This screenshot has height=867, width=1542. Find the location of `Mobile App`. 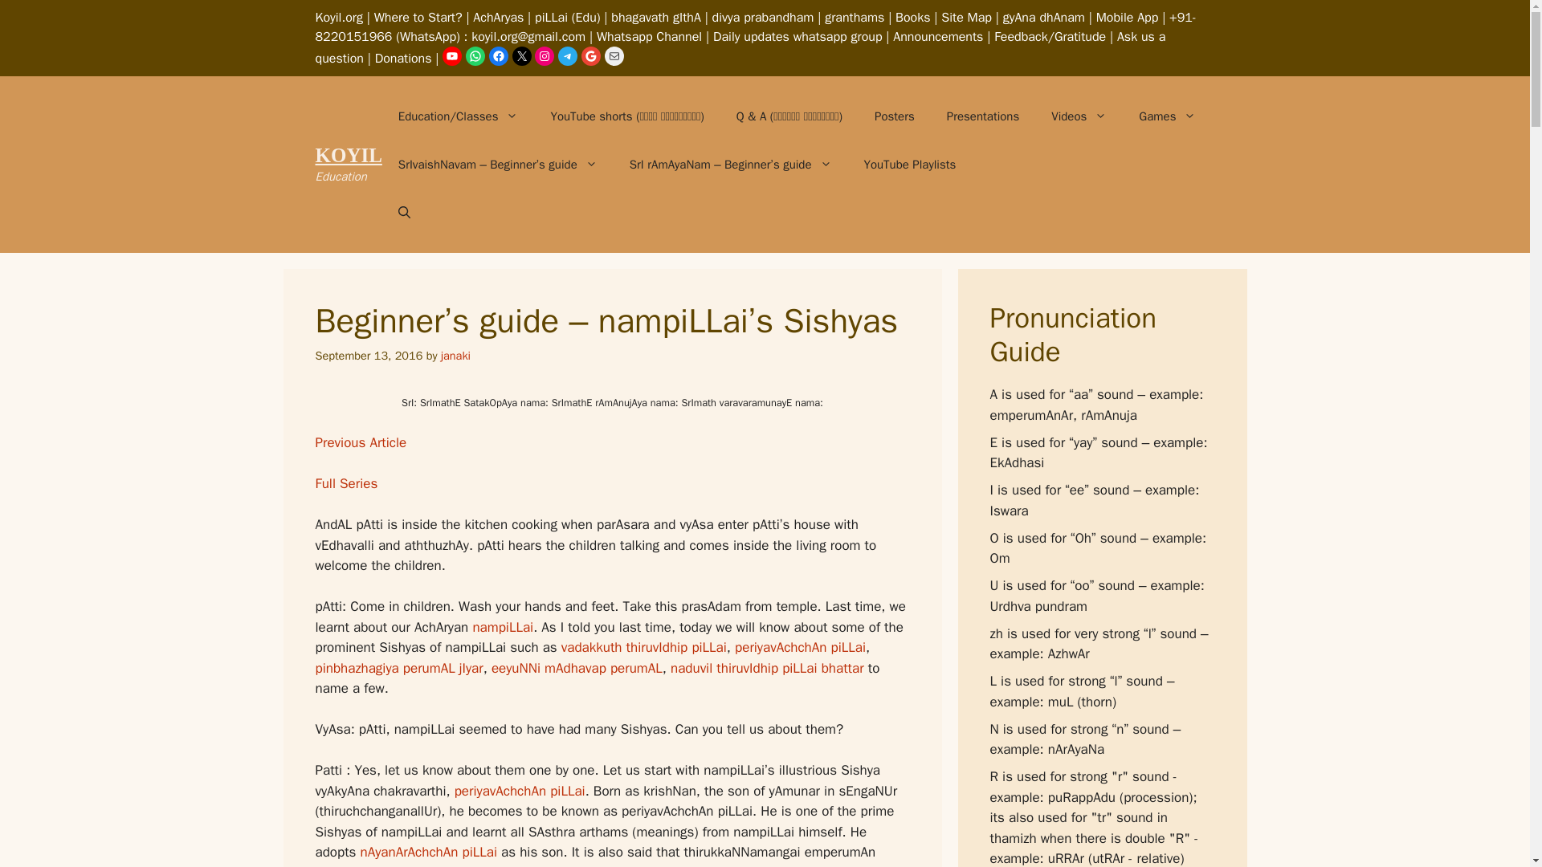

Mobile App is located at coordinates (1128, 18).